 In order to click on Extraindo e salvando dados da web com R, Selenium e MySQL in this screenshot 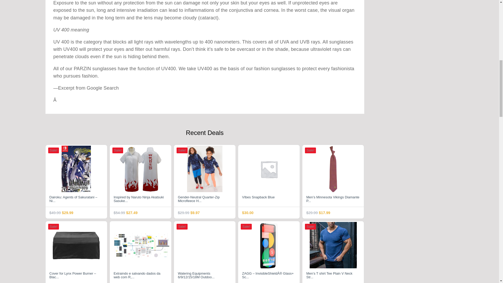, I will do `click(140, 276)`.